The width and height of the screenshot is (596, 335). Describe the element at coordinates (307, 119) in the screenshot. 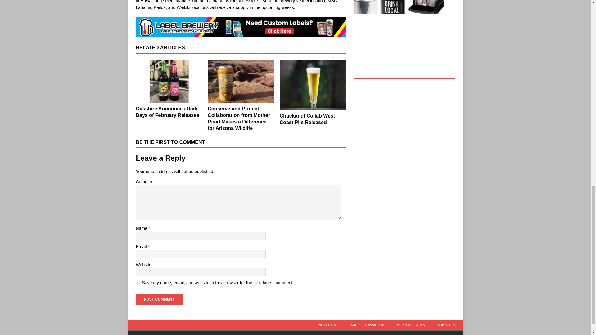

I see `Chuckanut Collab West Coast Pils Released` at that location.